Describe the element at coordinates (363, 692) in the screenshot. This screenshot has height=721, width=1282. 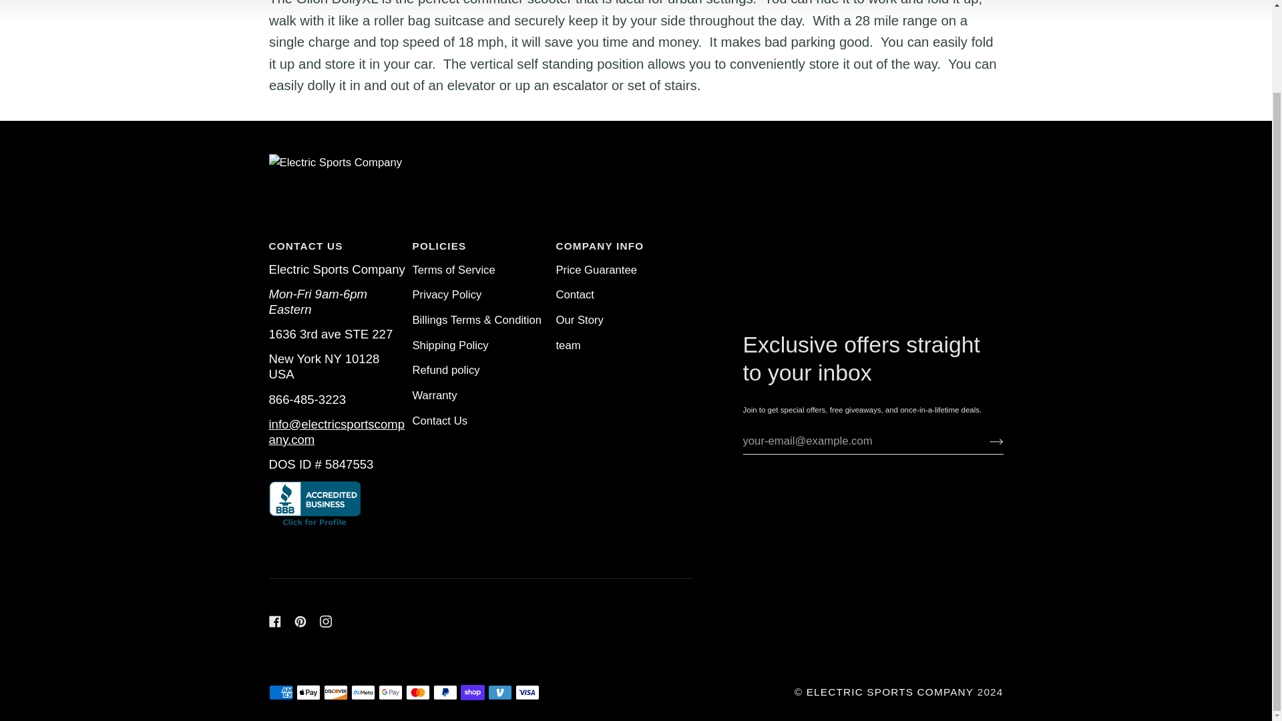
I see `META PAY` at that location.